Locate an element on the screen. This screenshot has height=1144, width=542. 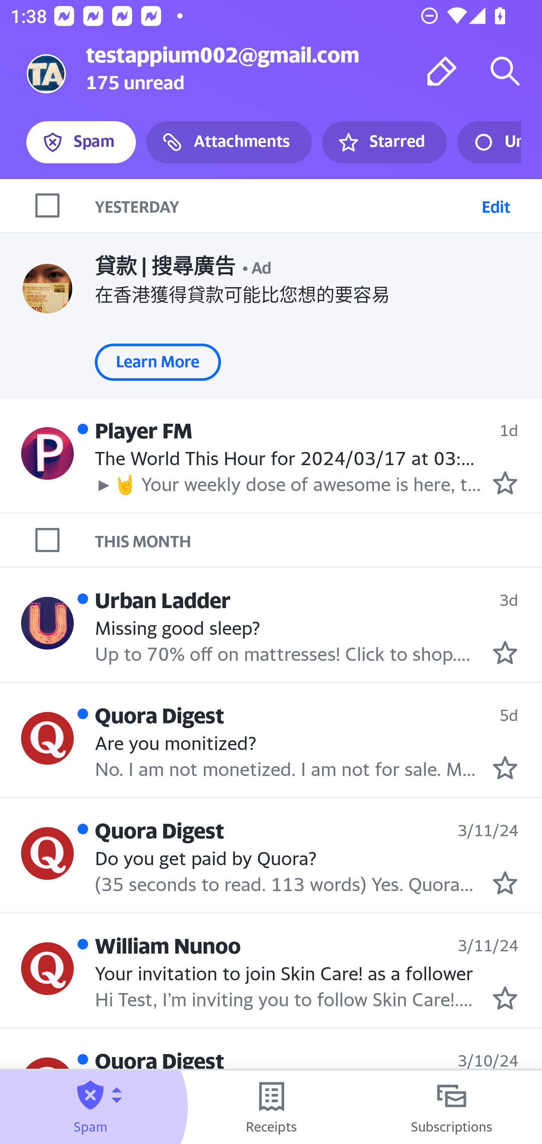
Profile
Quora Digest is located at coordinates (47, 738).